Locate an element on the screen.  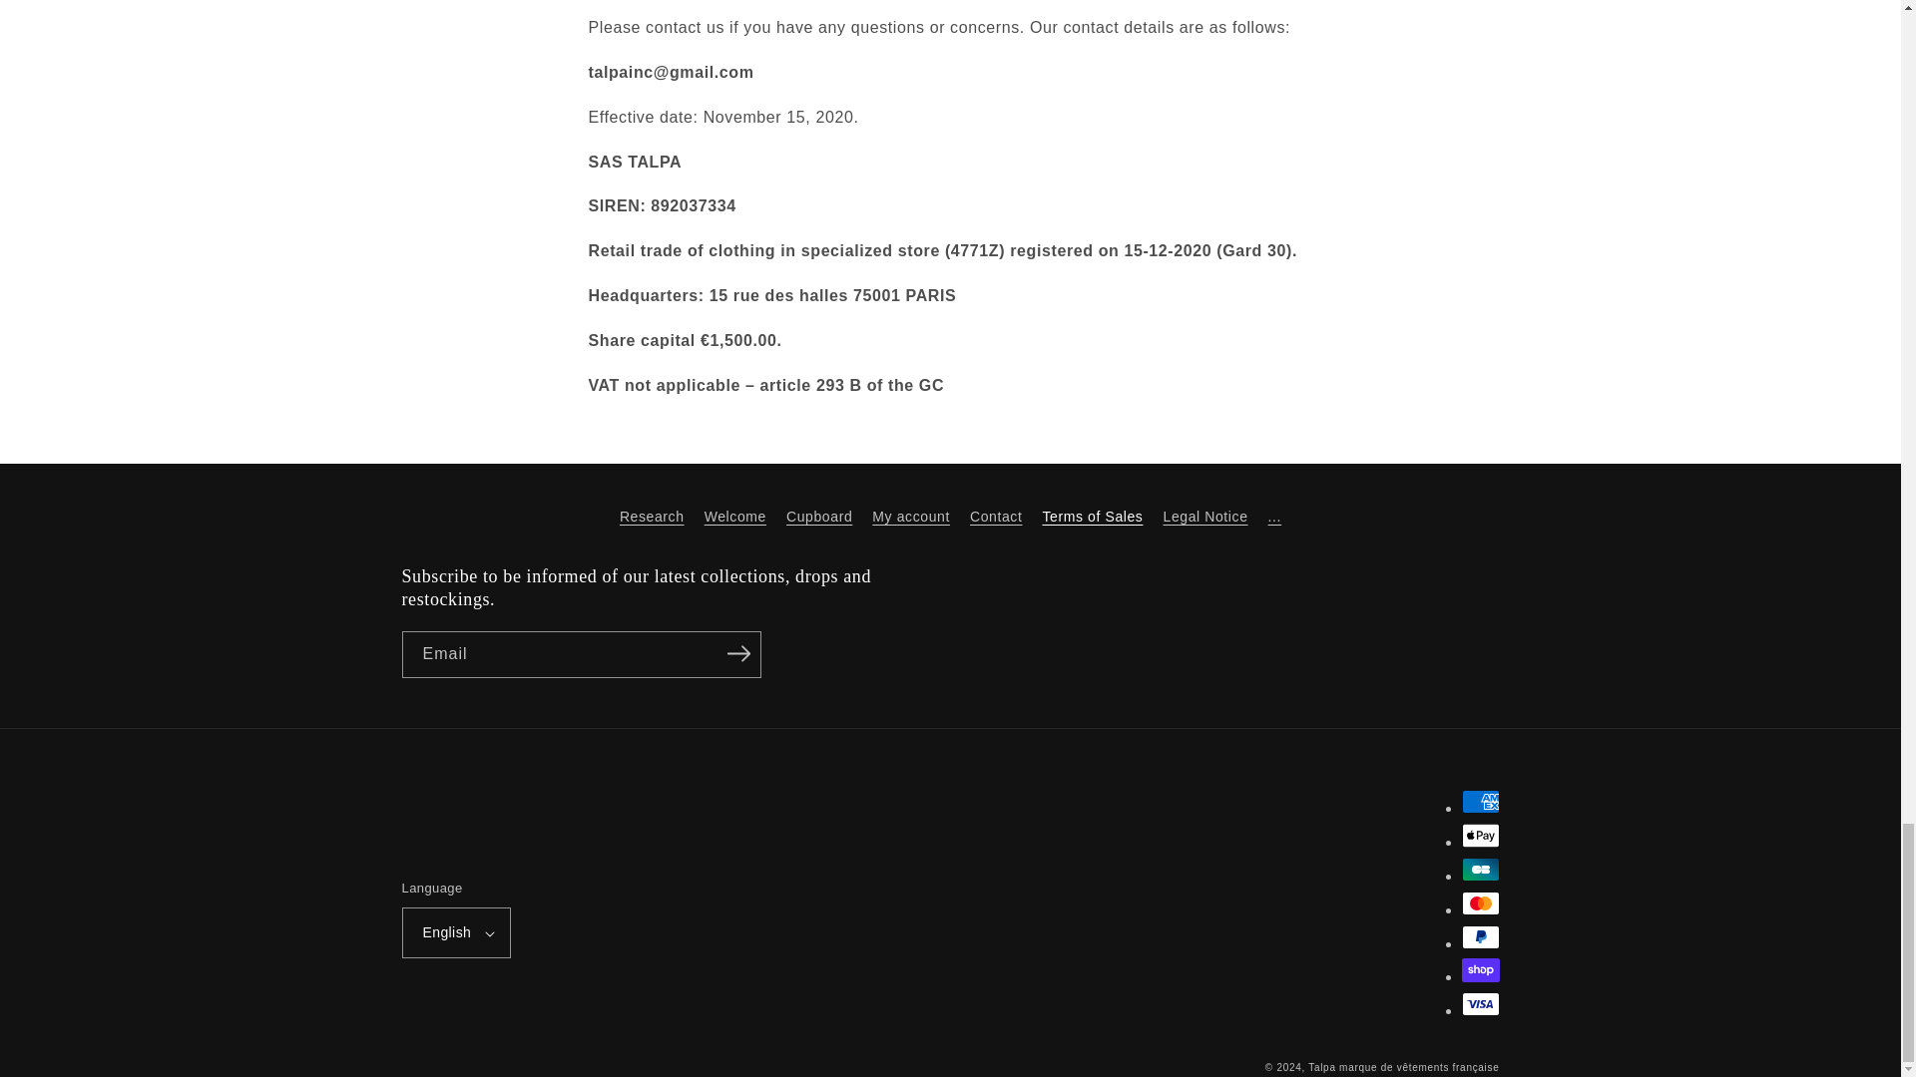
Shop Pay is located at coordinates (1479, 969).